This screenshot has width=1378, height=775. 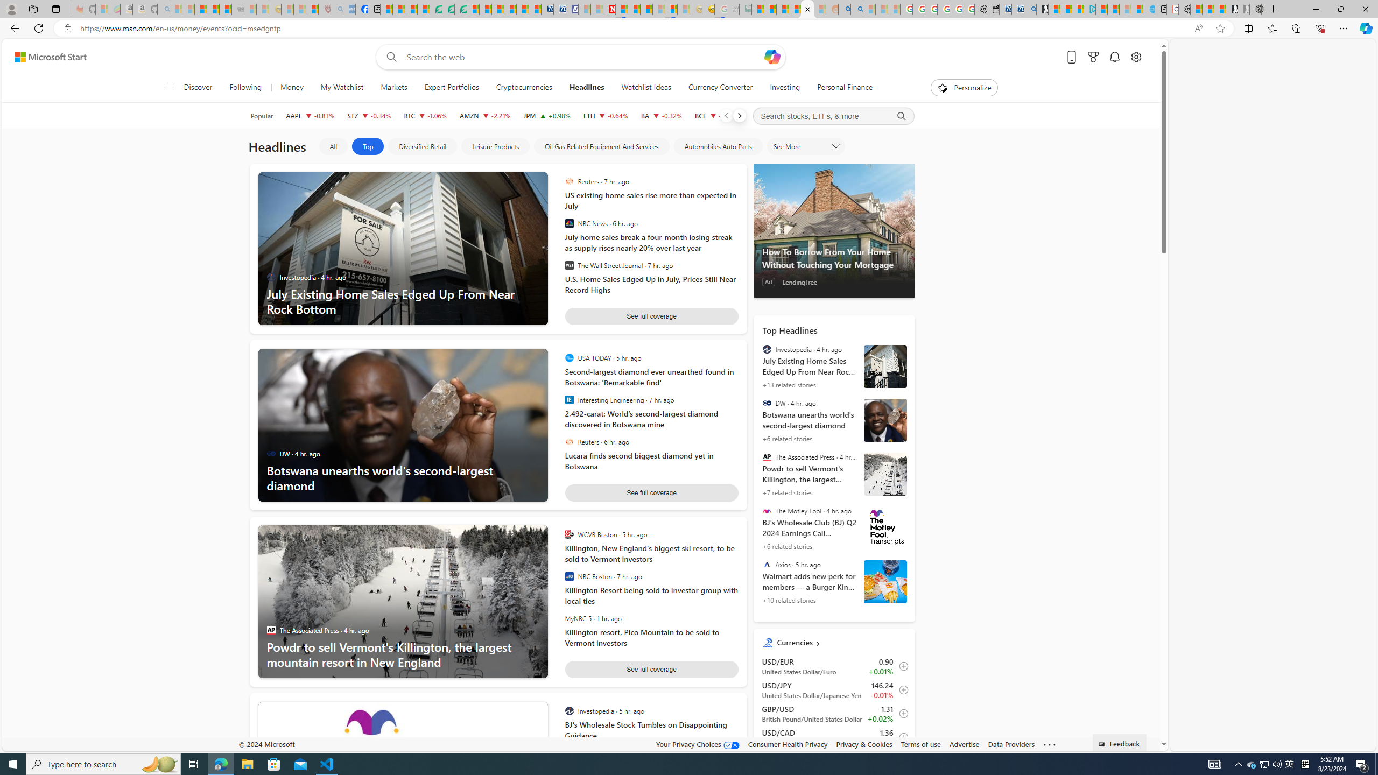 What do you see at coordinates (758, 9) in the screenshot?
I see `MSNBC - MSN` at bounding box center [758, 9].